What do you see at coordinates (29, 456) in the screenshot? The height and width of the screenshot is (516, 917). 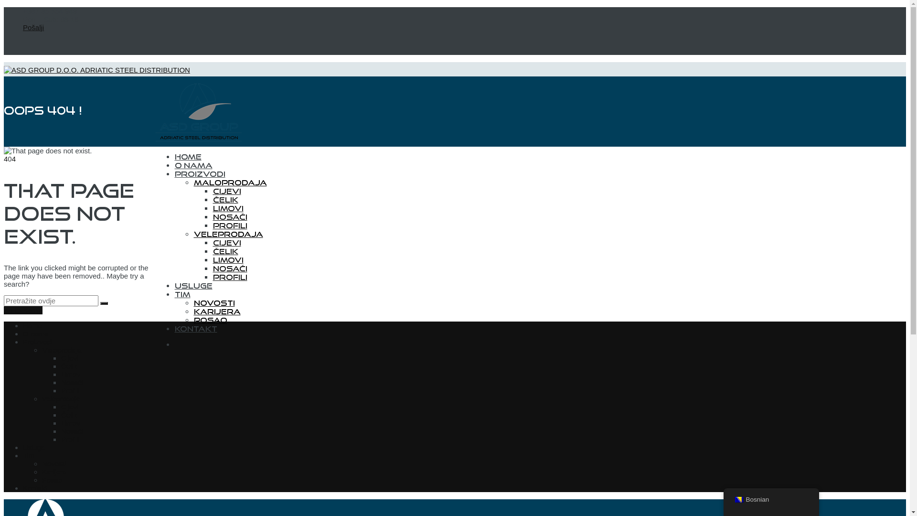 I see `Tim` at bounding box center [29, 456].